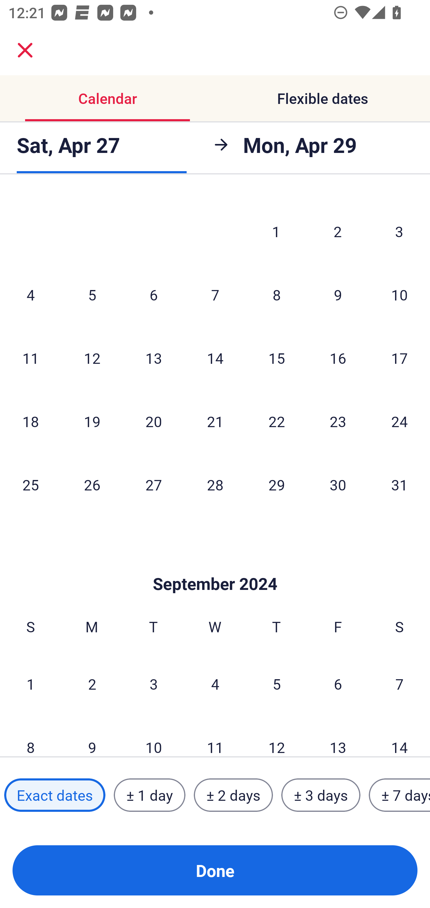 Image resolution: width=430 pixels, height=908 pixels. I want to click on 9 Friday, August 9, 2024, so click(338, 295).